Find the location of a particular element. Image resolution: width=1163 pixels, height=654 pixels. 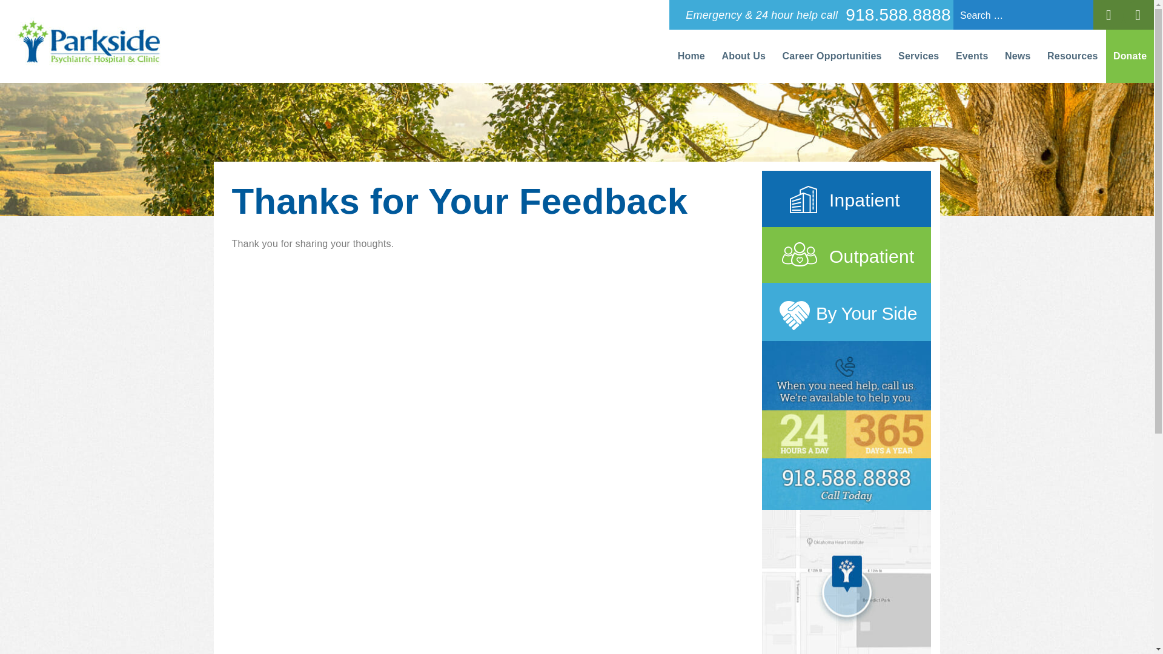

About Us is located at coordinates (744, 56).